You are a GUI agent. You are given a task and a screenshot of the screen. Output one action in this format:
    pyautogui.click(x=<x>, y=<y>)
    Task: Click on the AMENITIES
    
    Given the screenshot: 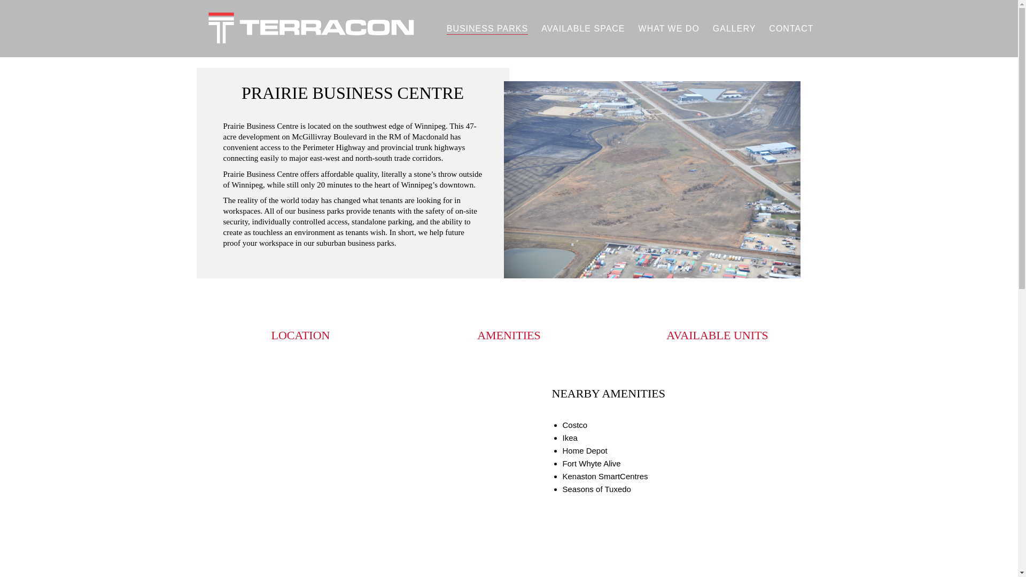 What is the action you would take?
    pyautogui.click(x=509, y=335)
    